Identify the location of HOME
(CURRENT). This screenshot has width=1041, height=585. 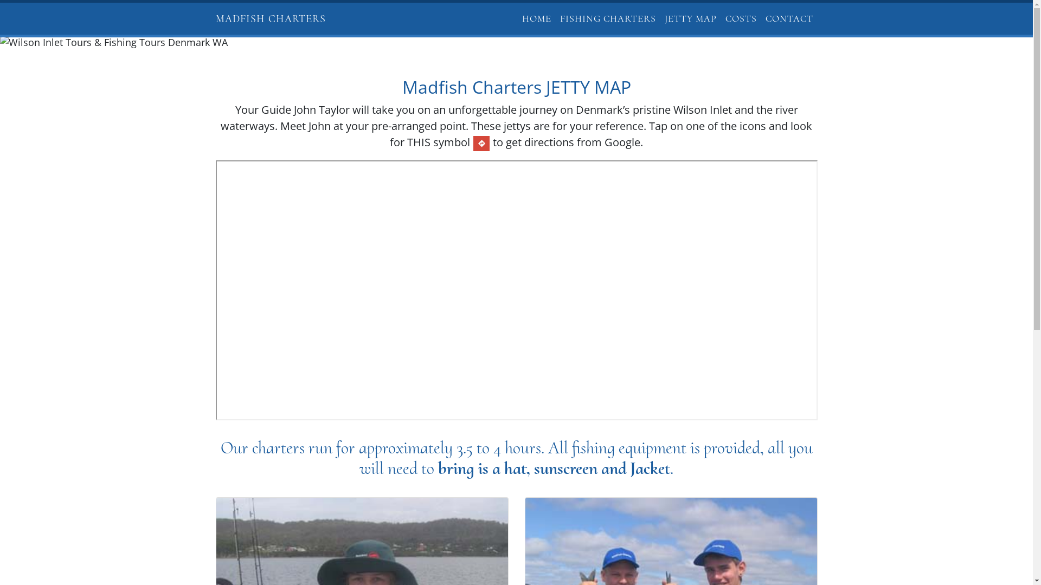
(536, 18).